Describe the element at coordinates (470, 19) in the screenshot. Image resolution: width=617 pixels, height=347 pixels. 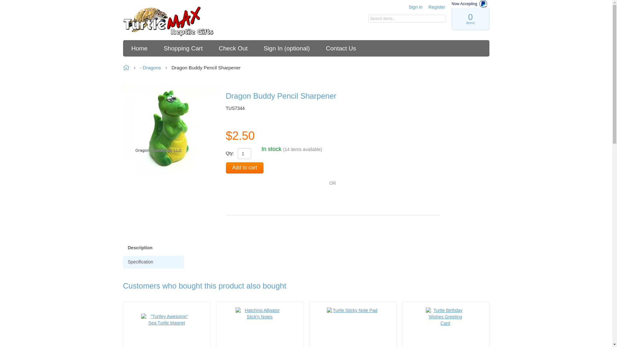
I see `Your cart` at that location.